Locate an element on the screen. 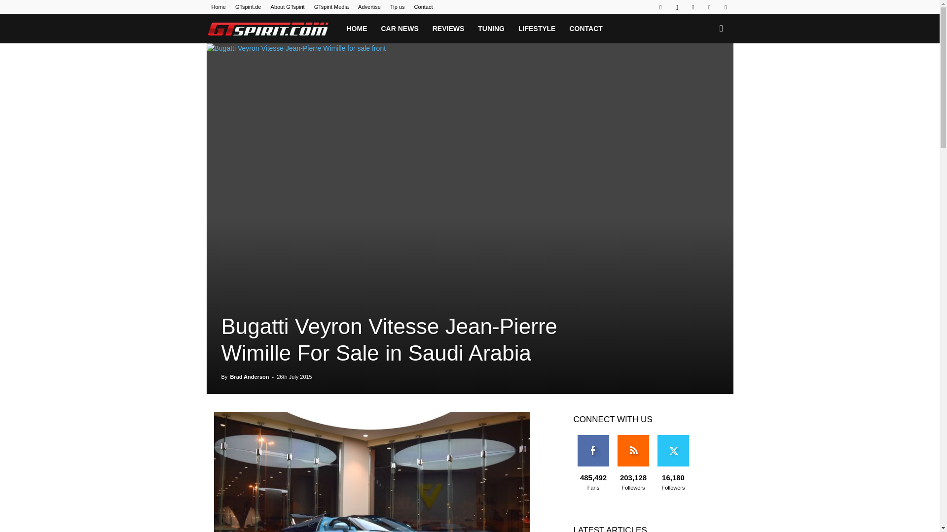  RSS is located at coordinates (693, 7).